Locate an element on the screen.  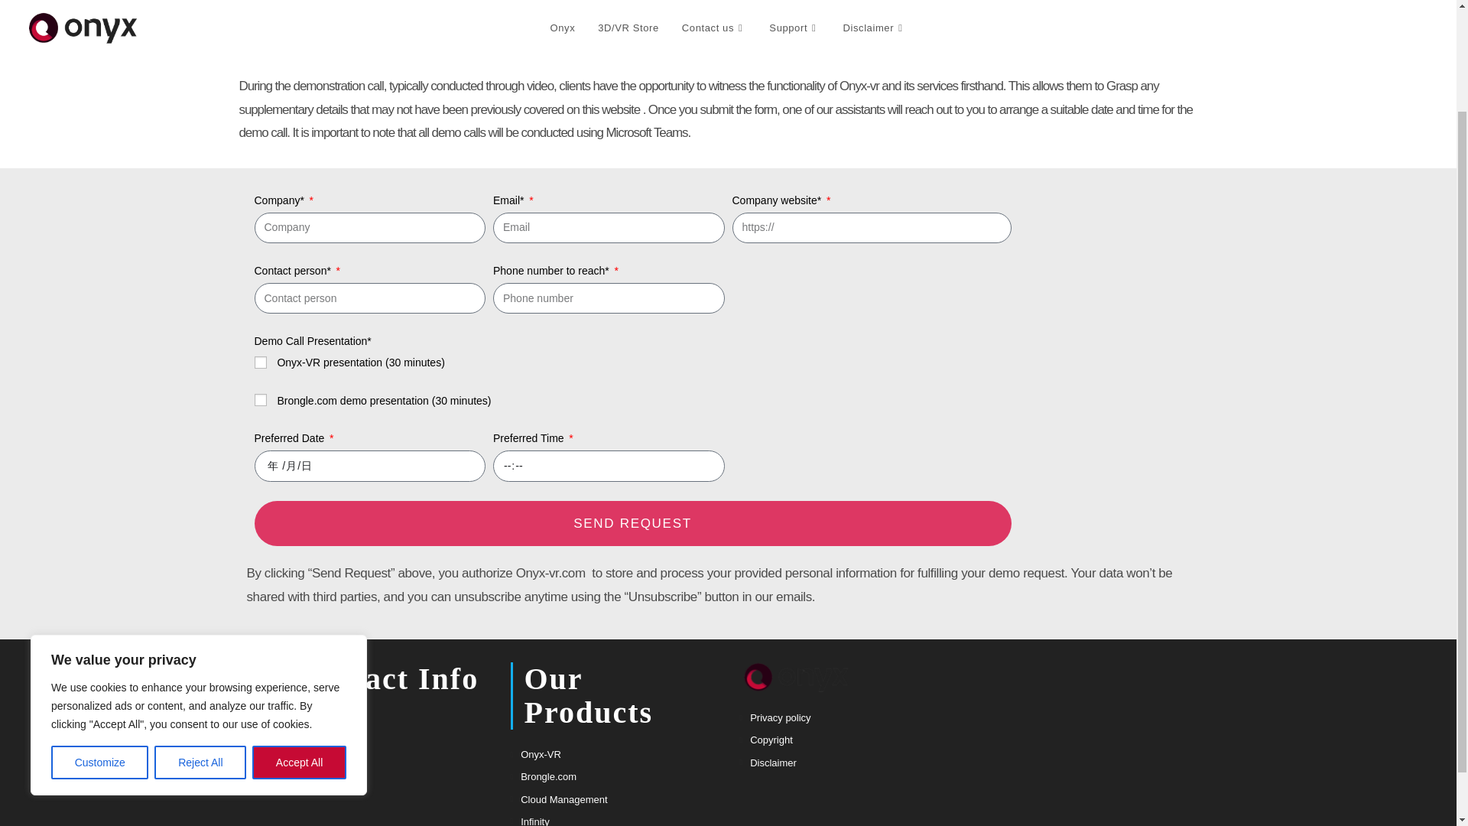
Onyx-VR is located at coordinates (535, 754).